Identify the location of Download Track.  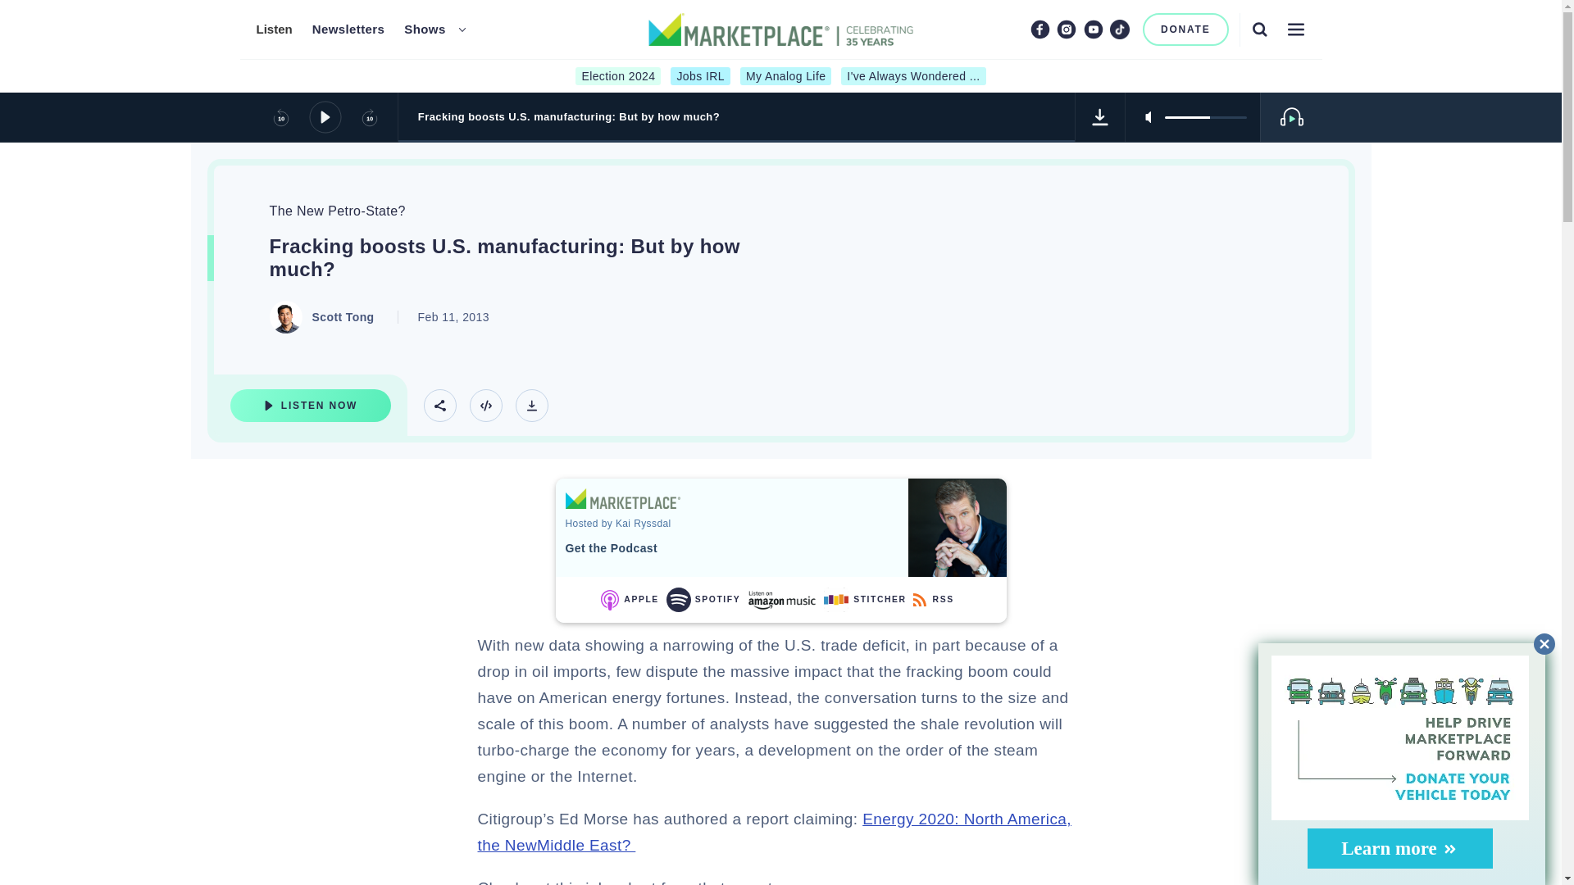
(531, 405).